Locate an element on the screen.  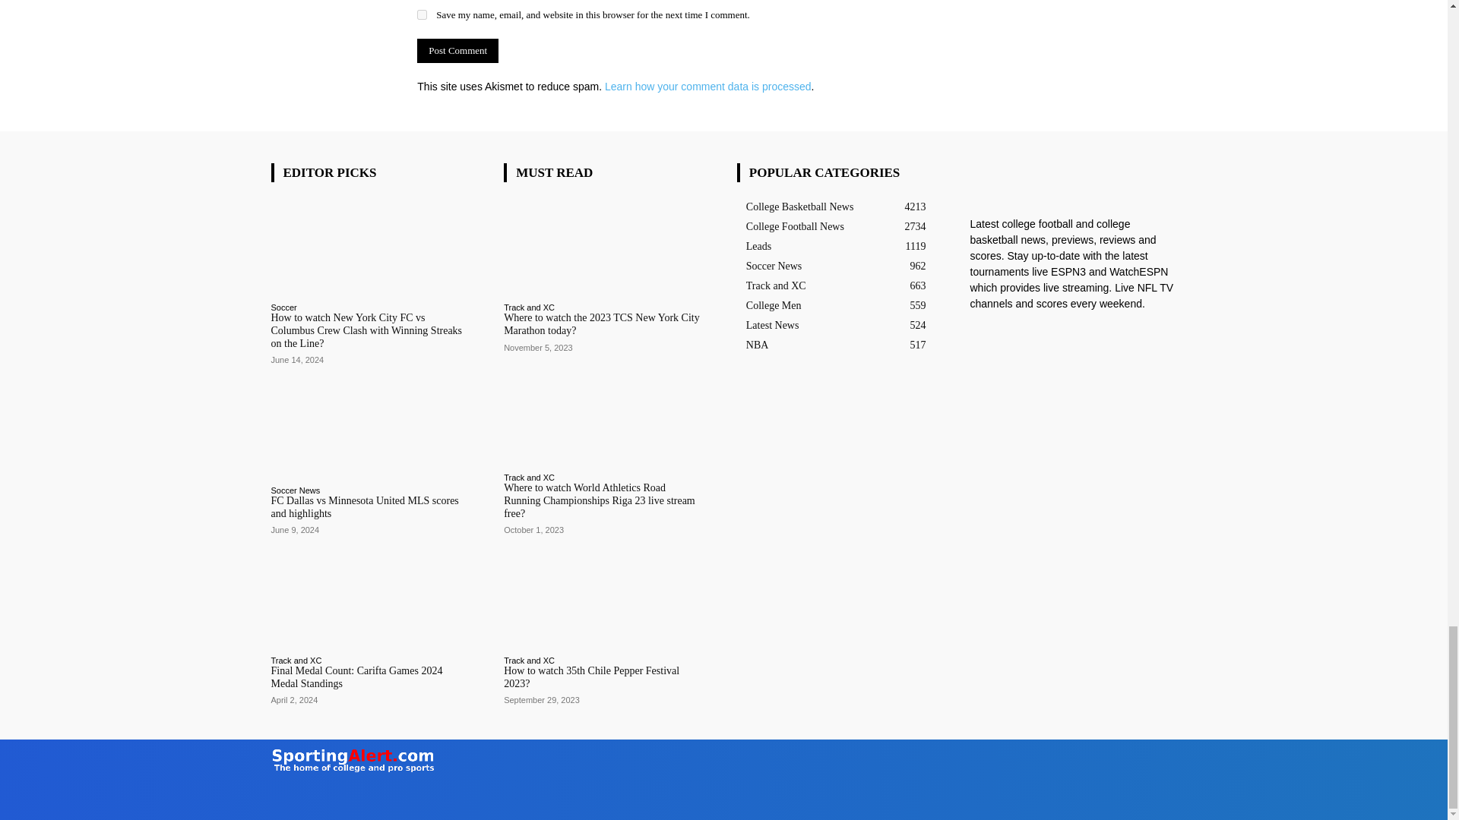
Post Comment is located at coordinates (457, 50).